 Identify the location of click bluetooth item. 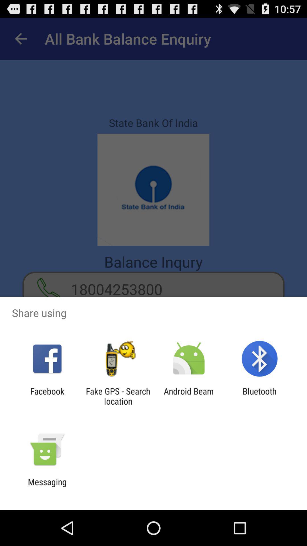
(259, 396).